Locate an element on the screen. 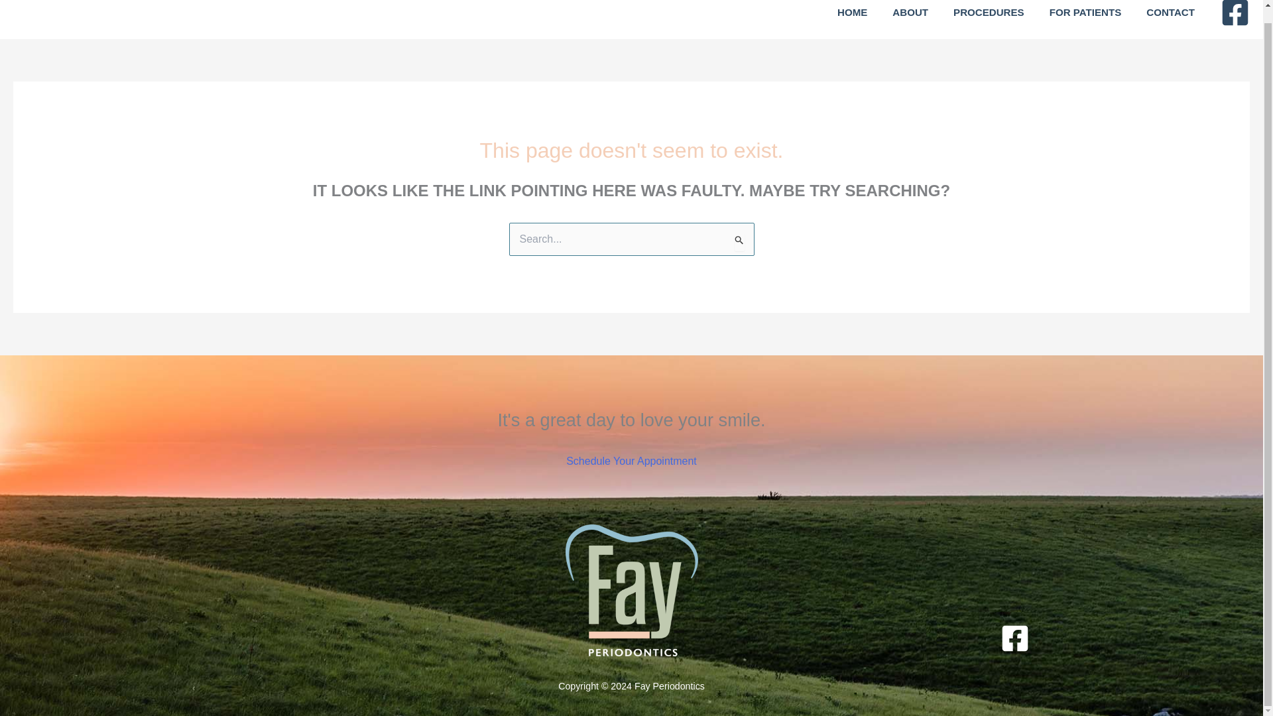 This screenshot has height=716, width=1273. CONTACT is located at coordinates (1170, 13).